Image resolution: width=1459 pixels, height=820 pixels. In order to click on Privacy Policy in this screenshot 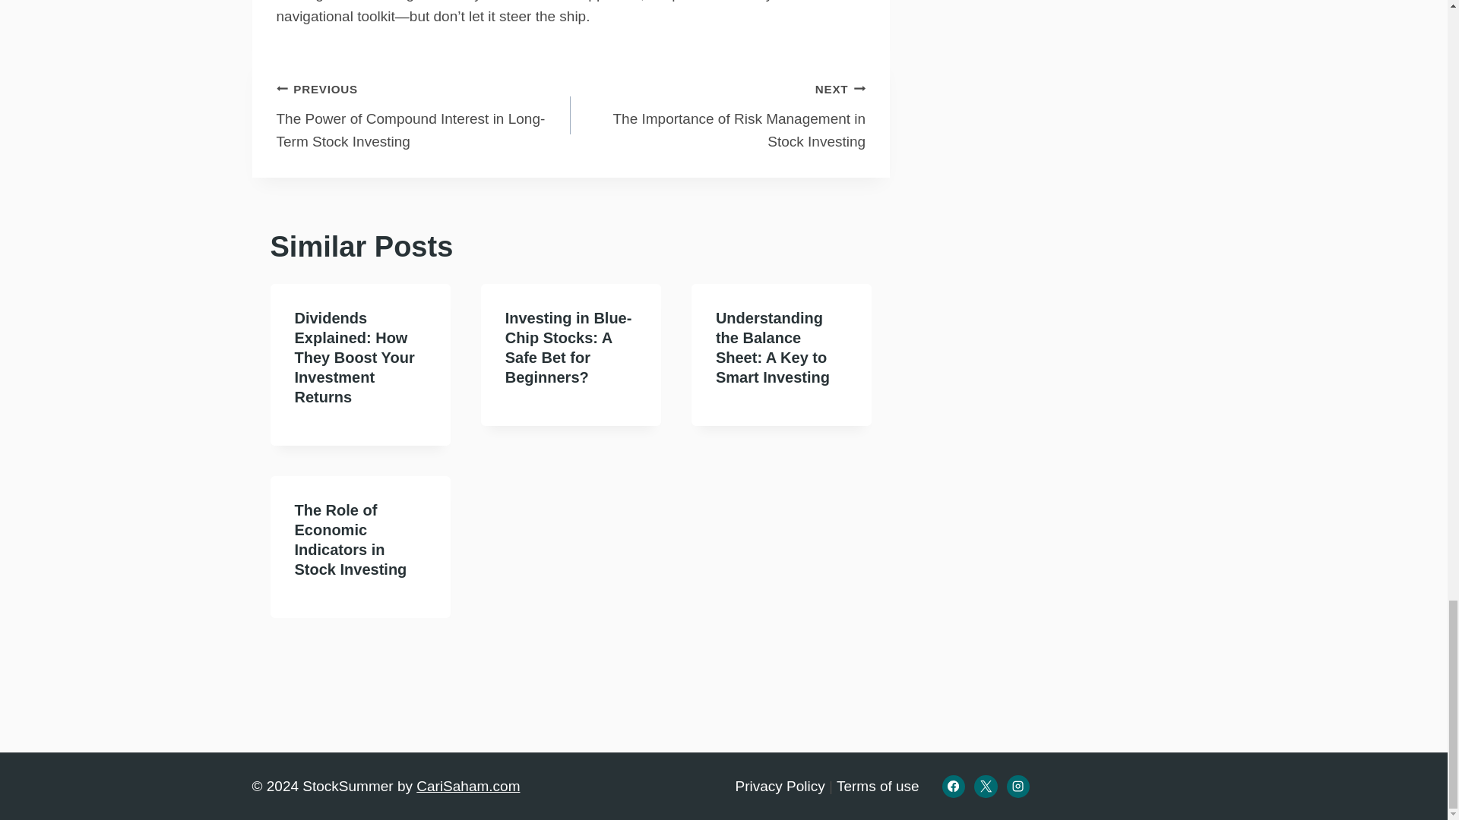, I will do `click(780, 786)`.